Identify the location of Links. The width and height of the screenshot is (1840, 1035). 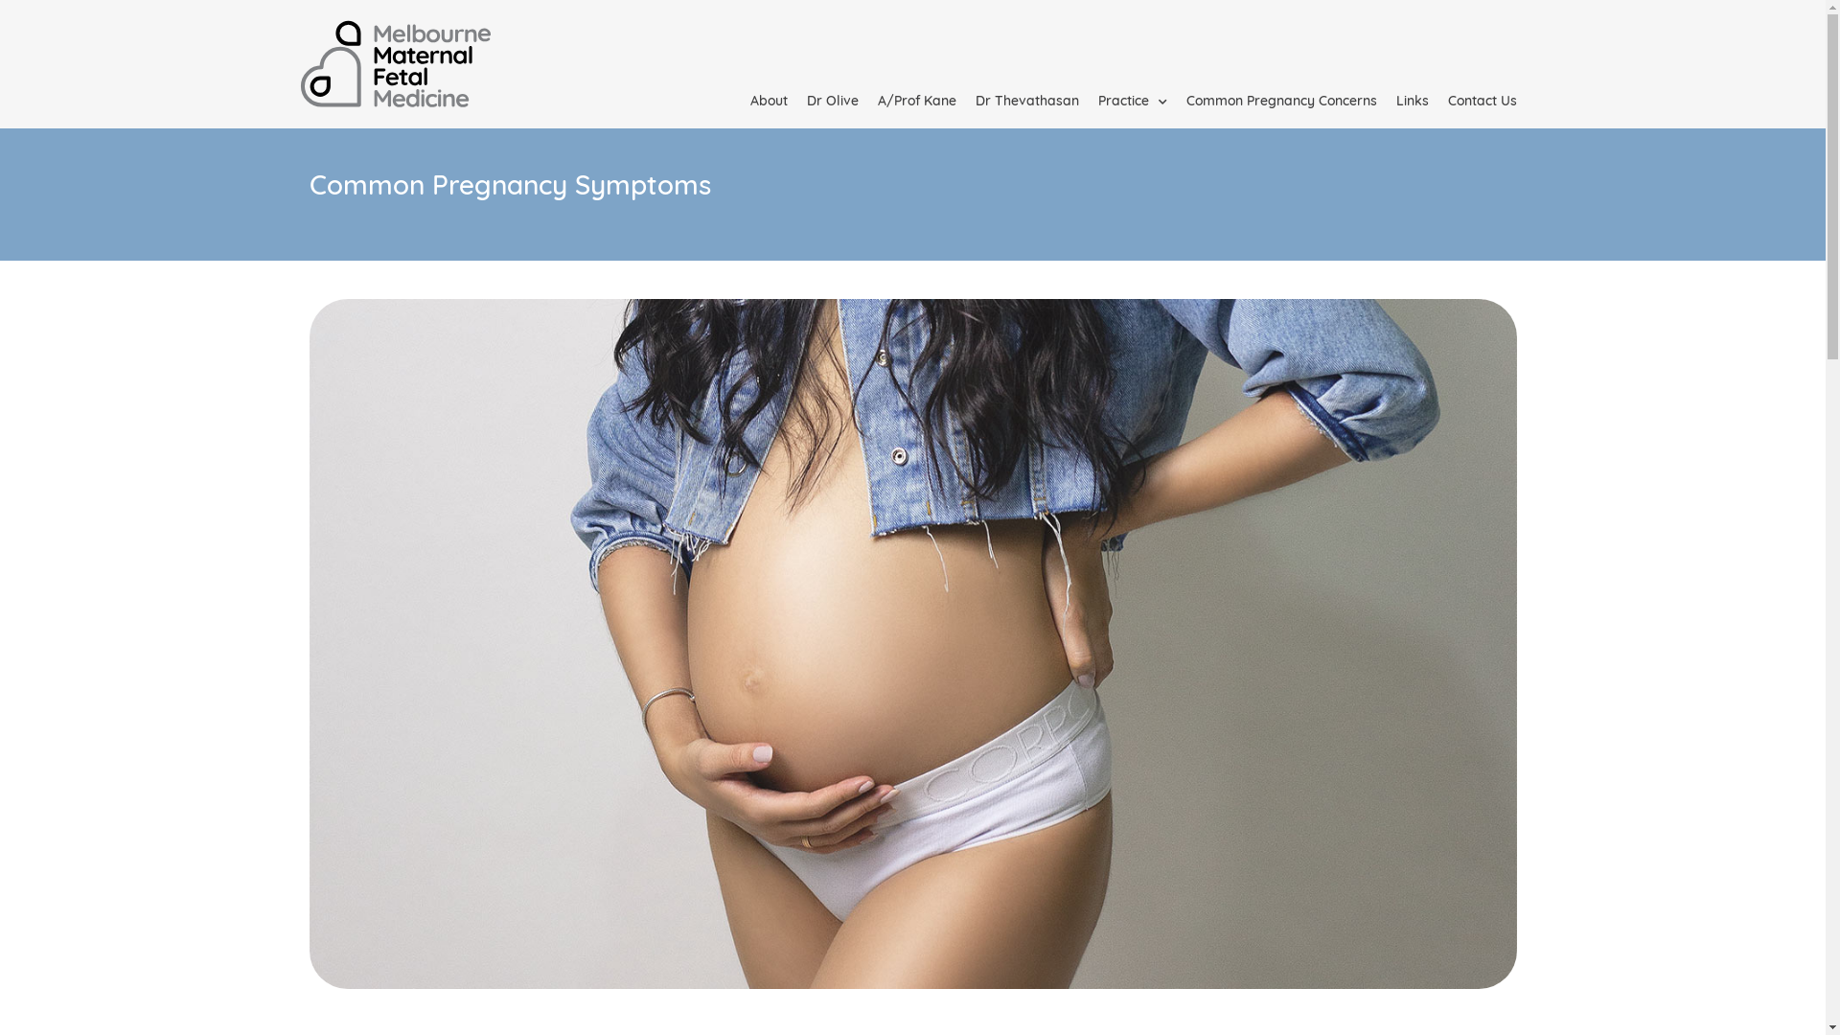
(1412, 103).